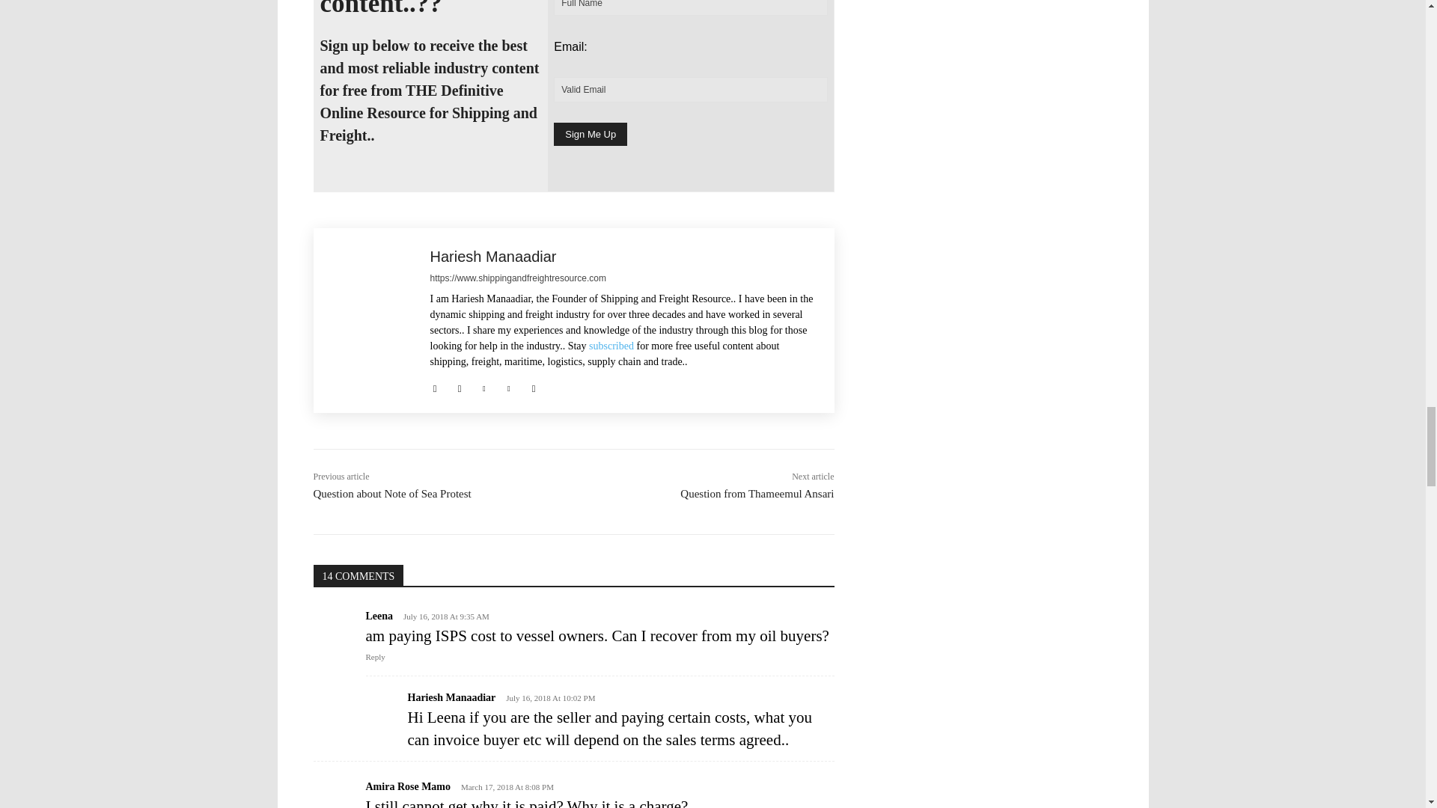 This screenshot has height=808, width=1437. I want to click on Valid Email, so click(690, 90).